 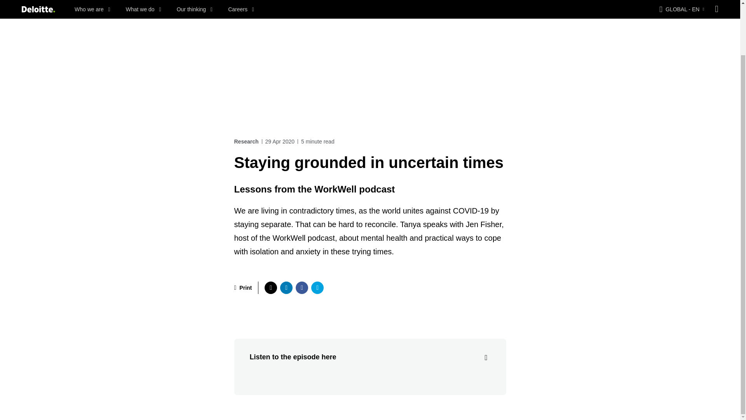 I want to click on Print, so click(x=243, y=288).